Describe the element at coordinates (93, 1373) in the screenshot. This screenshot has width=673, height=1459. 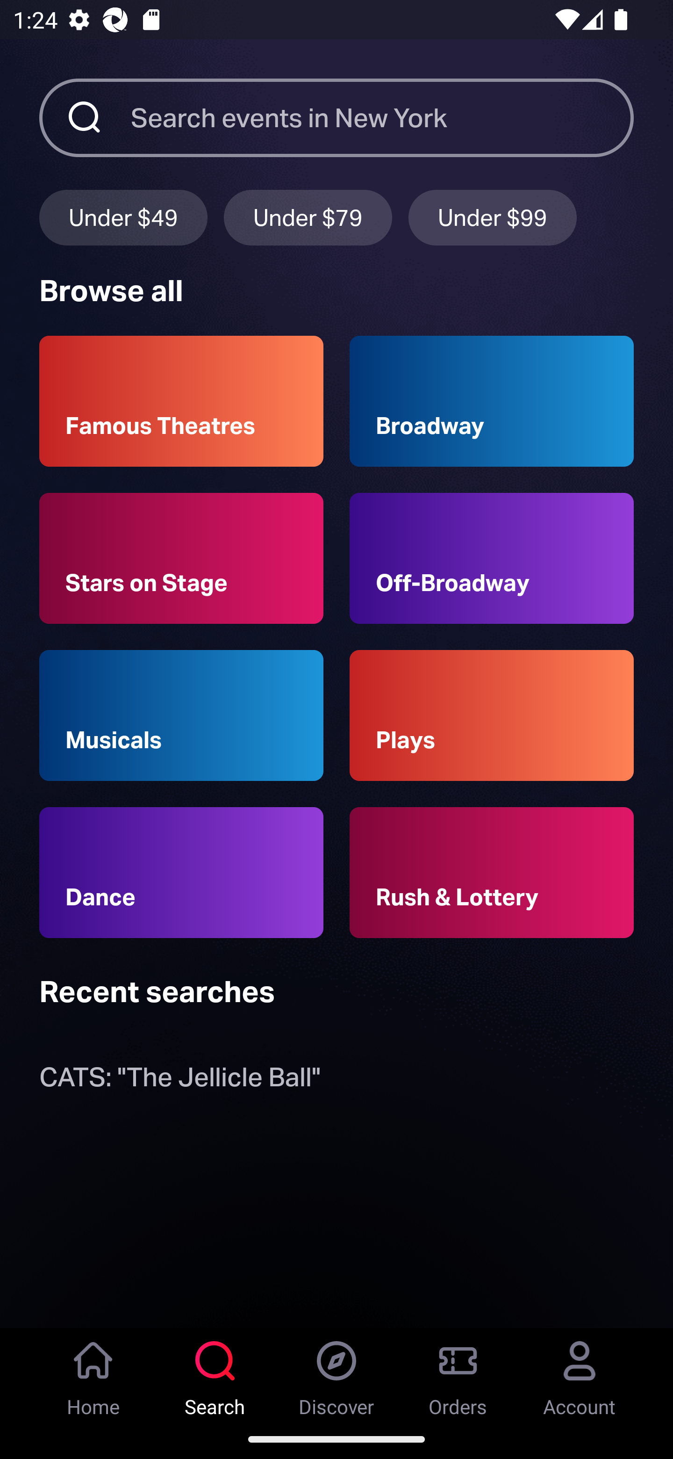
I see `Home` at that location.